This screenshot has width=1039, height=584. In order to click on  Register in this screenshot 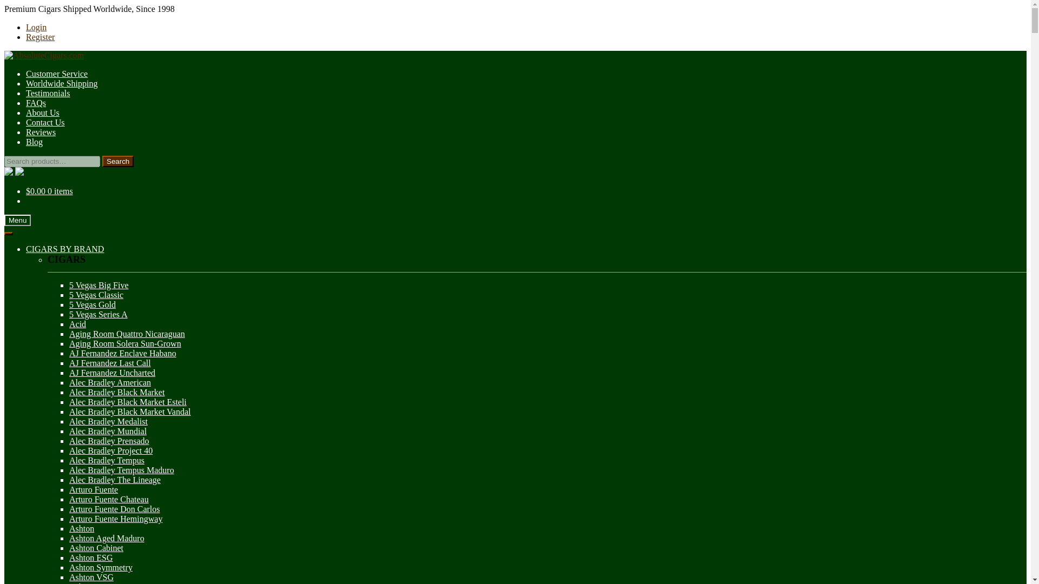, I will do `click(40, 37)`.